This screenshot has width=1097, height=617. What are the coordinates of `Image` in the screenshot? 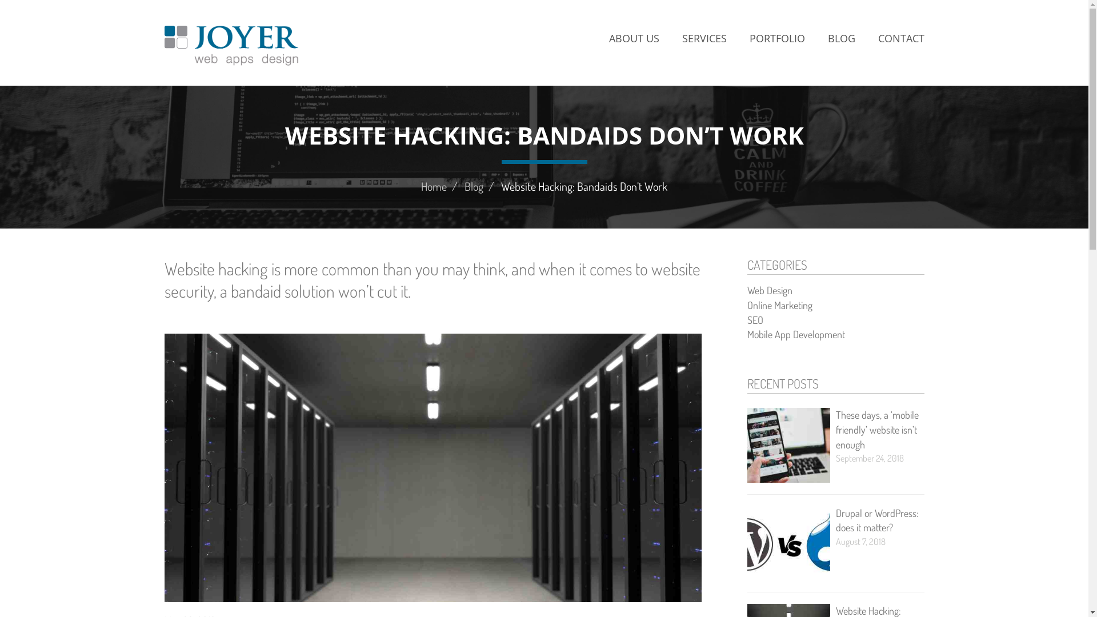 It's located at (788, 446).